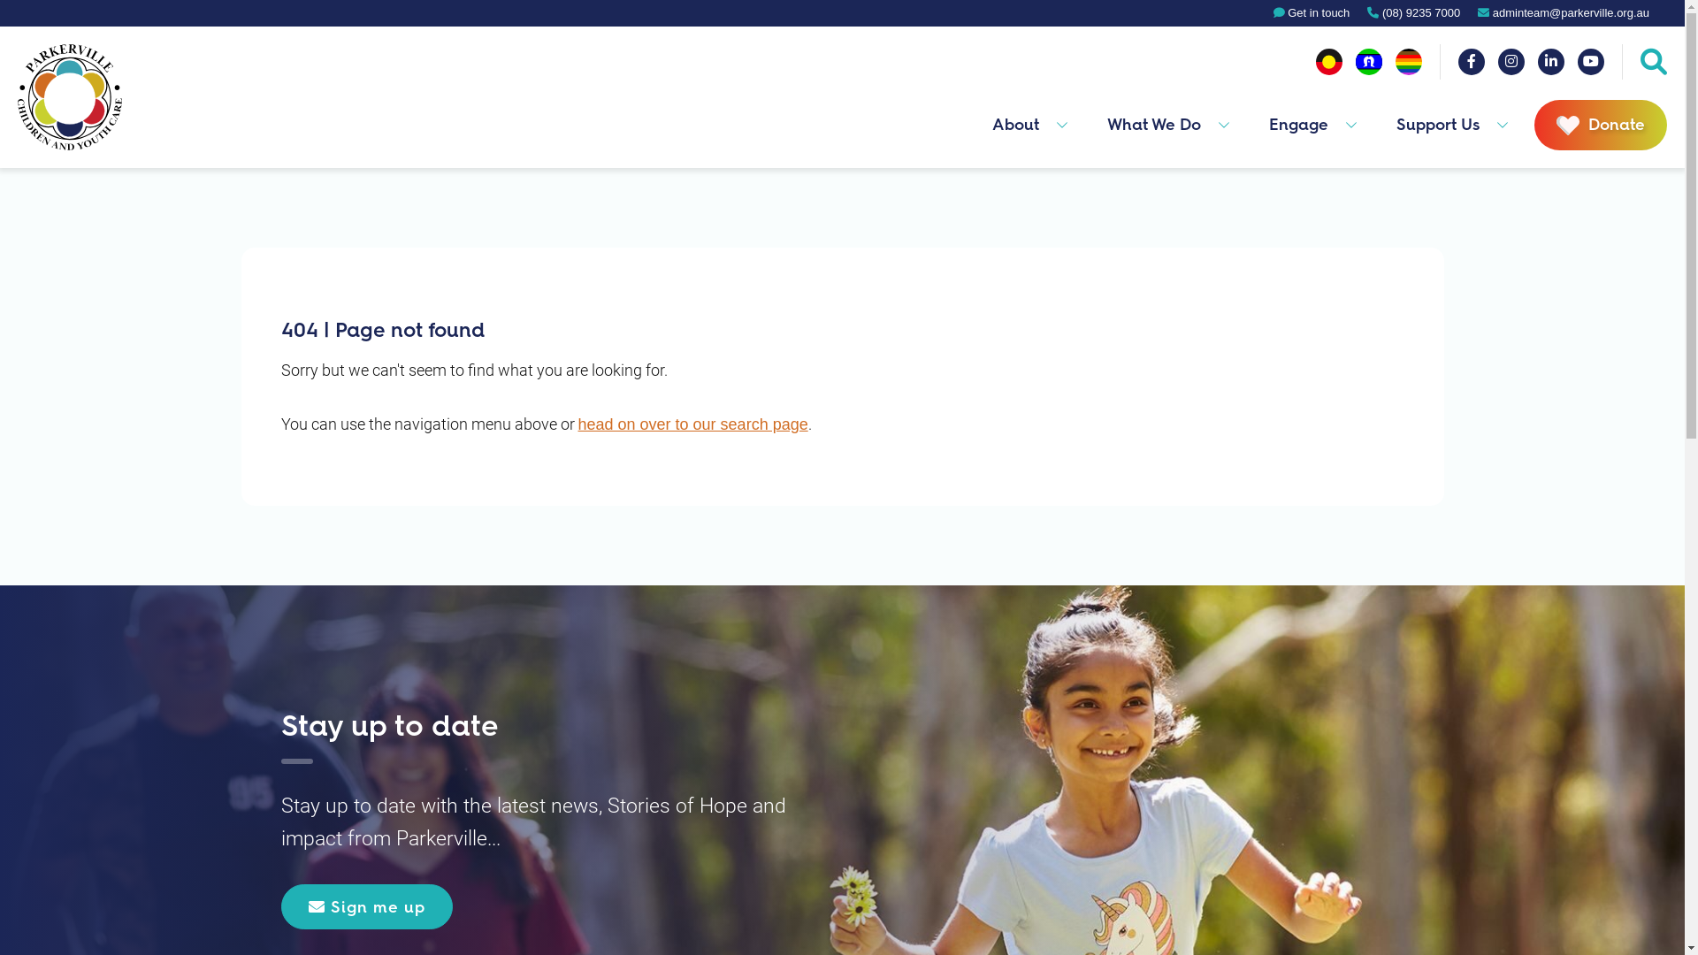 The width and height of the screenshot is (1698, 955). I want to click on Instagram, so click(1511, 62).